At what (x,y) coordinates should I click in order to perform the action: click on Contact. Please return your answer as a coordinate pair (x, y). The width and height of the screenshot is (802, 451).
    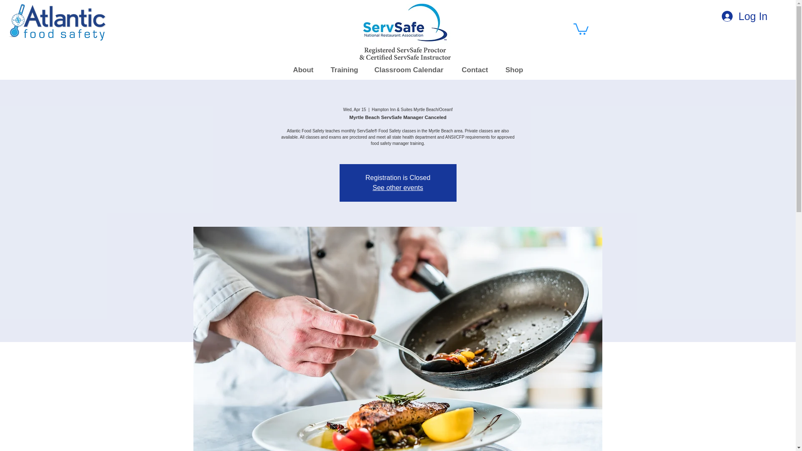
    Looking at the image, I should click on (471, 70).